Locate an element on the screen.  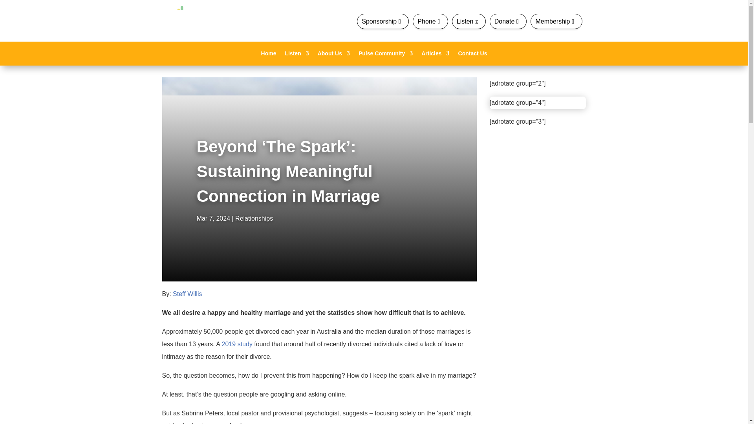
Phone is located at coordinates (430, 21).